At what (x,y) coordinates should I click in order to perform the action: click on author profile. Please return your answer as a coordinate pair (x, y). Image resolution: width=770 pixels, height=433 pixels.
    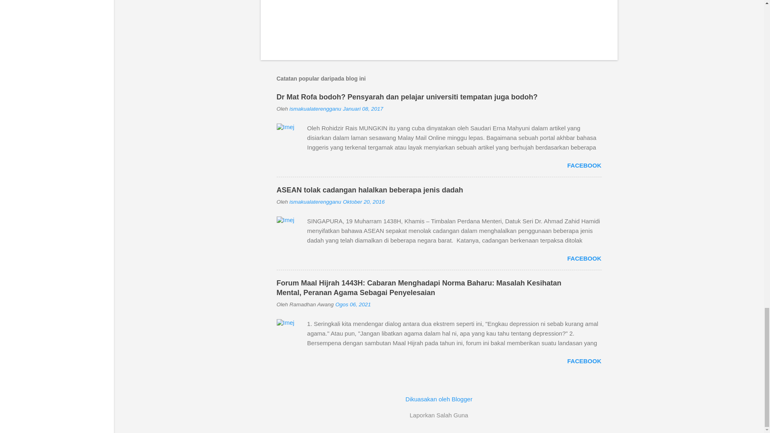
    Looking at the image, I should click on (315, 108).